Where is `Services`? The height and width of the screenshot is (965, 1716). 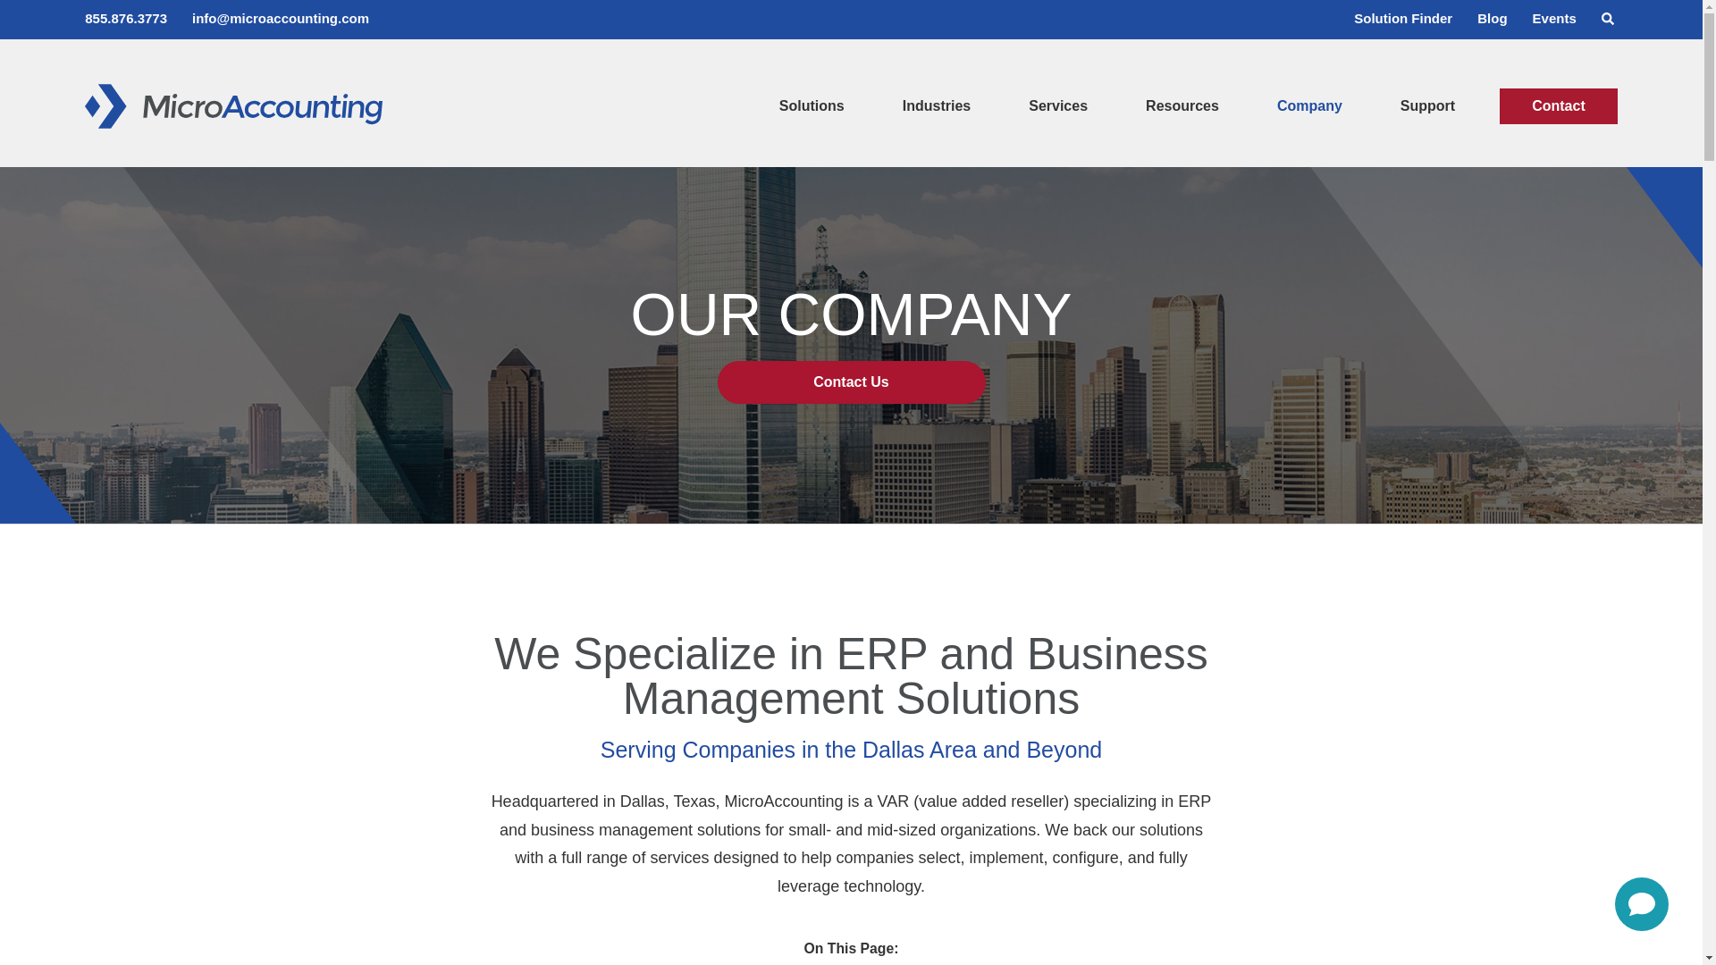 Services is located at coordinates (1058, 127).